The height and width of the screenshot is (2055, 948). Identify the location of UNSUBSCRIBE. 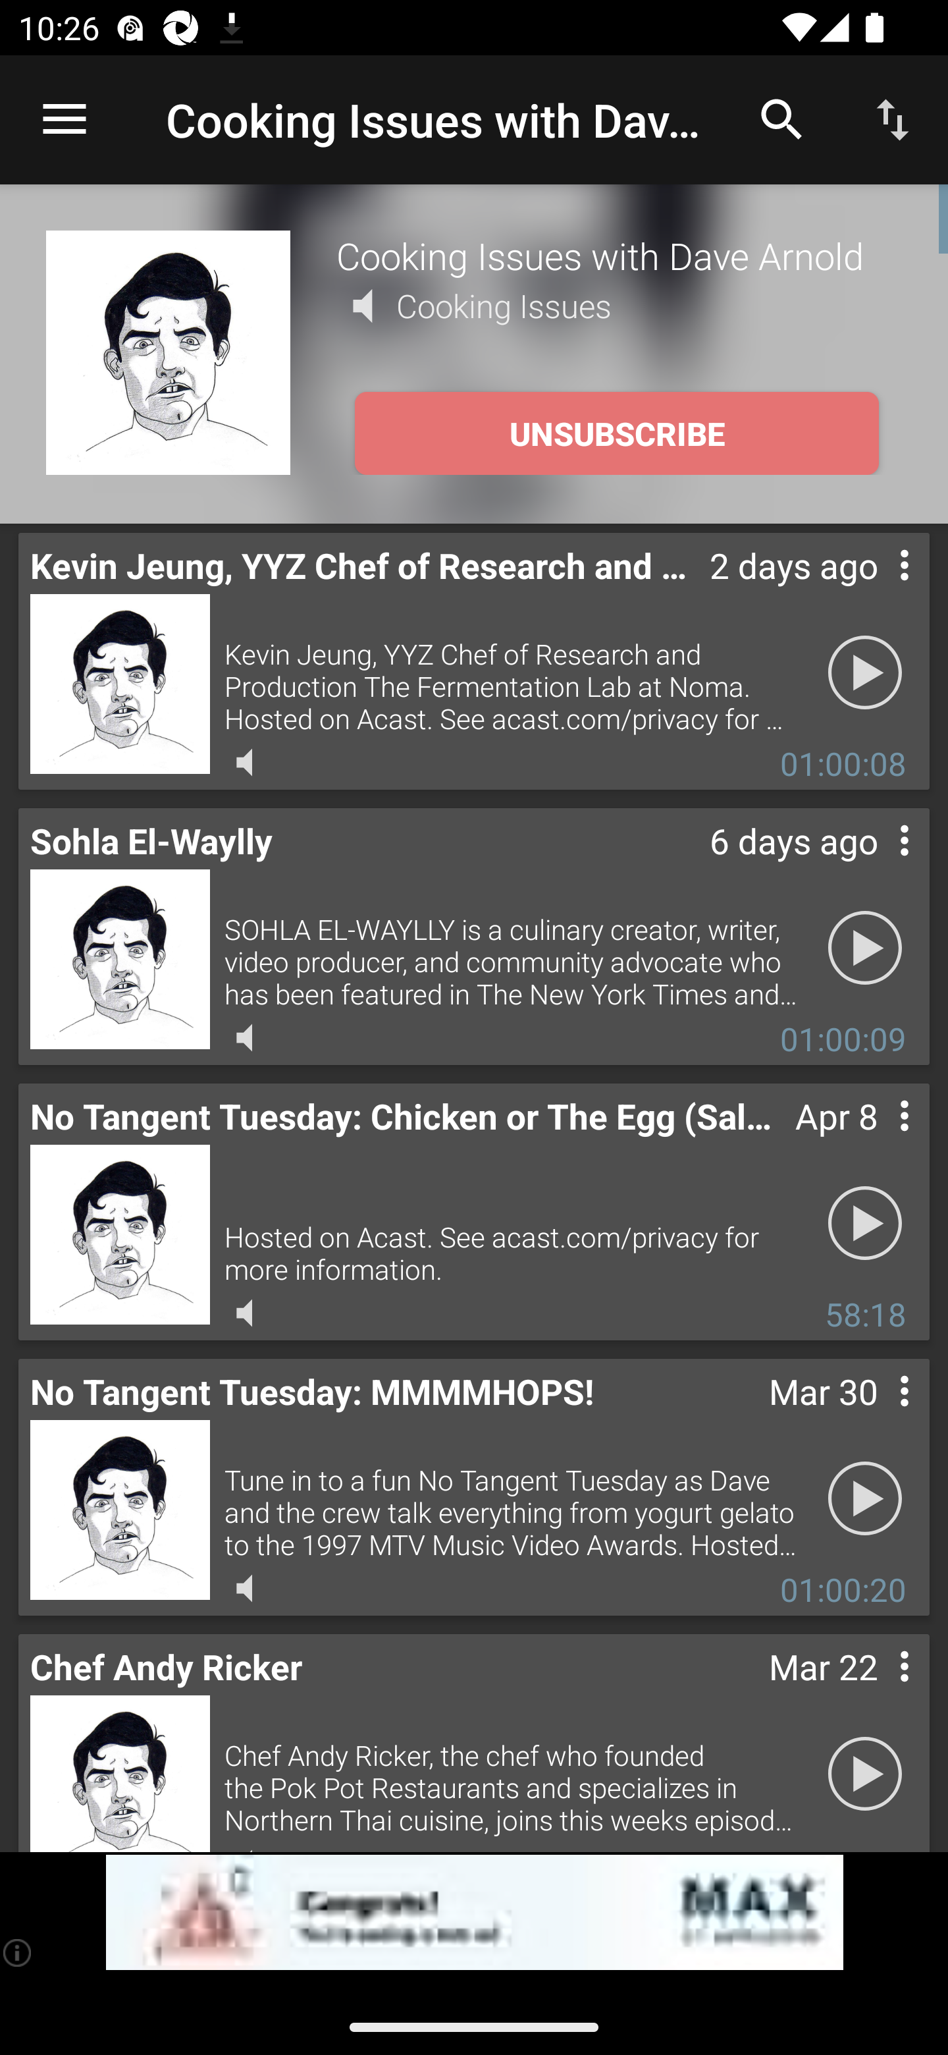
(616, 433).